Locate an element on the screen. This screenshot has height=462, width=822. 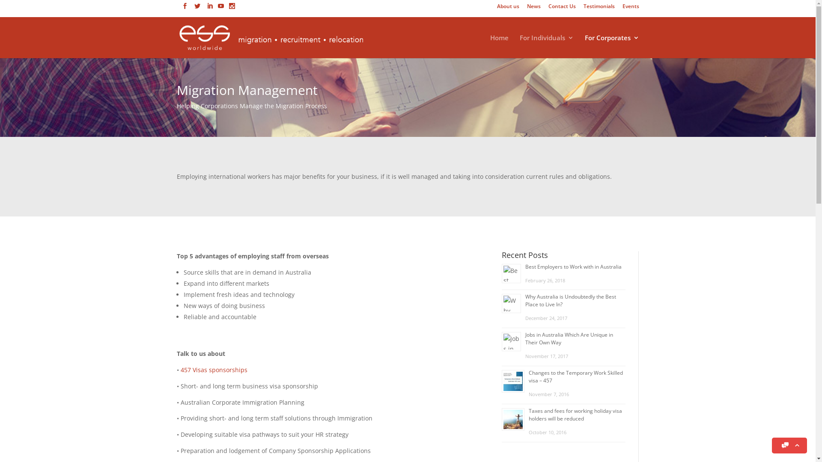
Contact Us is located at coordinates (562, 9).